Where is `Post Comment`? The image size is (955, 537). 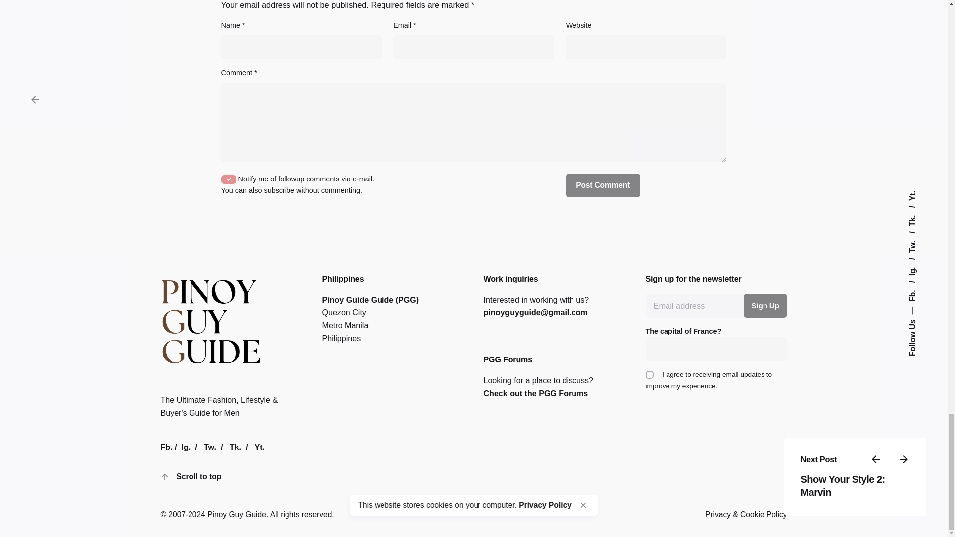
Post Comment is located at coordinates (603, 185).